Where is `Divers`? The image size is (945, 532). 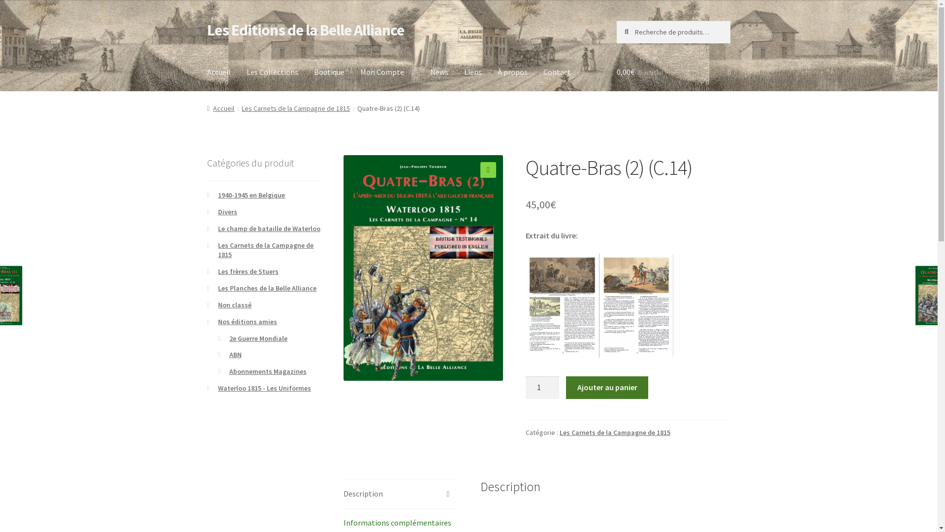
Divers is located at coordinates (227, 212).